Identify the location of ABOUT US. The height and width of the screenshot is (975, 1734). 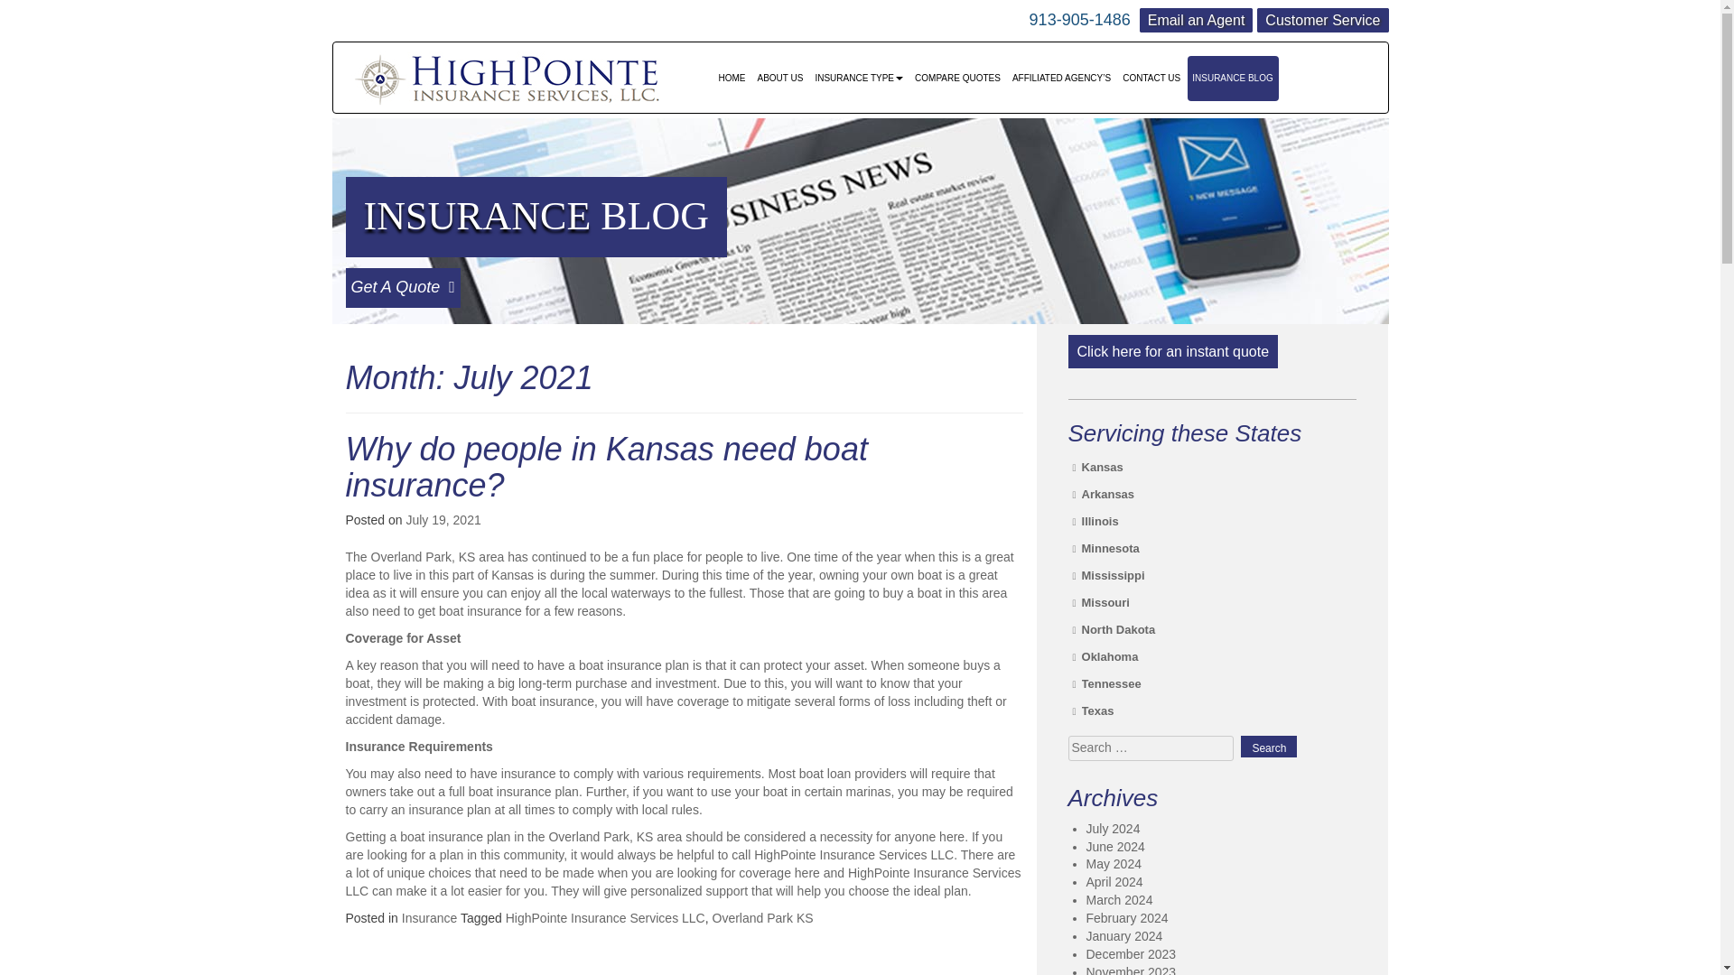
(780, 78).